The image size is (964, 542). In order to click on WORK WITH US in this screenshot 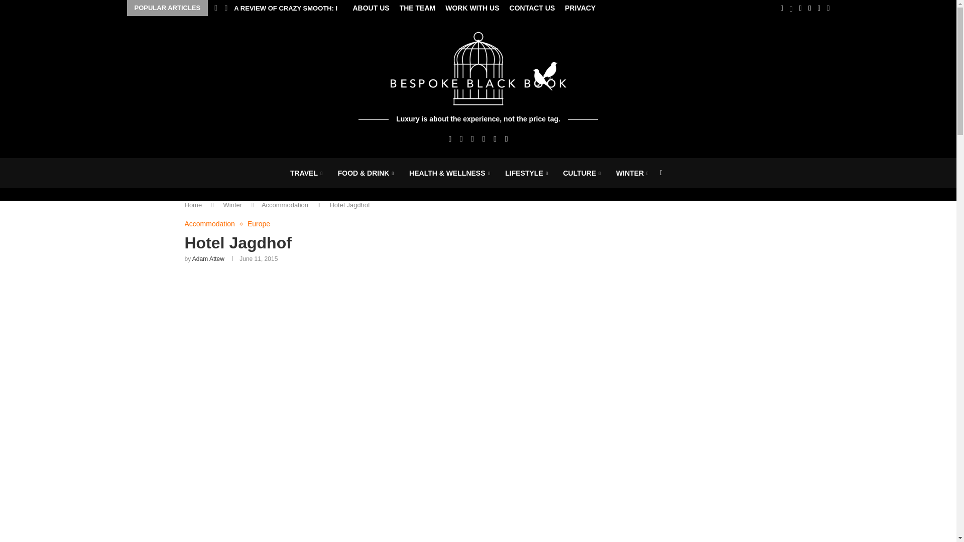, I will do `click(472, 8)`.